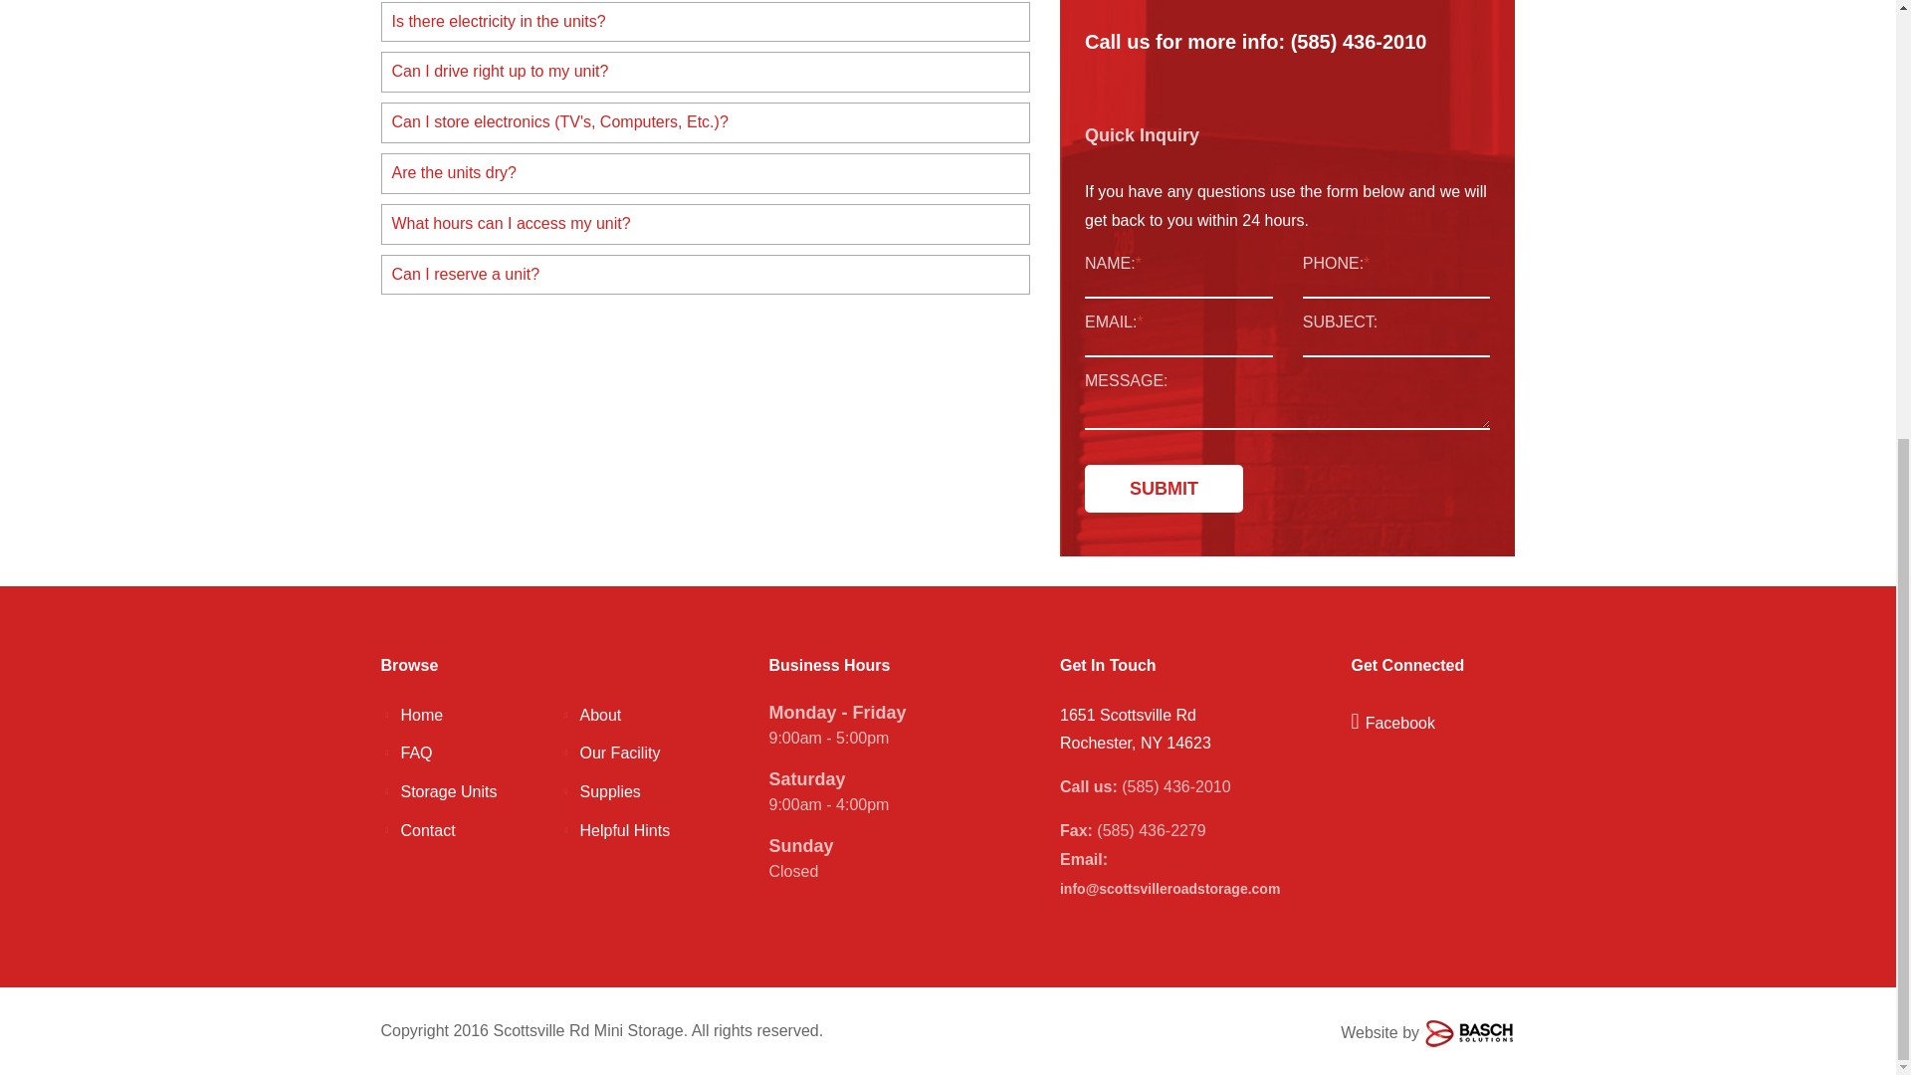 The height and width of the screenshot is (1075, 1911). I want to click on SUBMIT, so click(1165, 488).